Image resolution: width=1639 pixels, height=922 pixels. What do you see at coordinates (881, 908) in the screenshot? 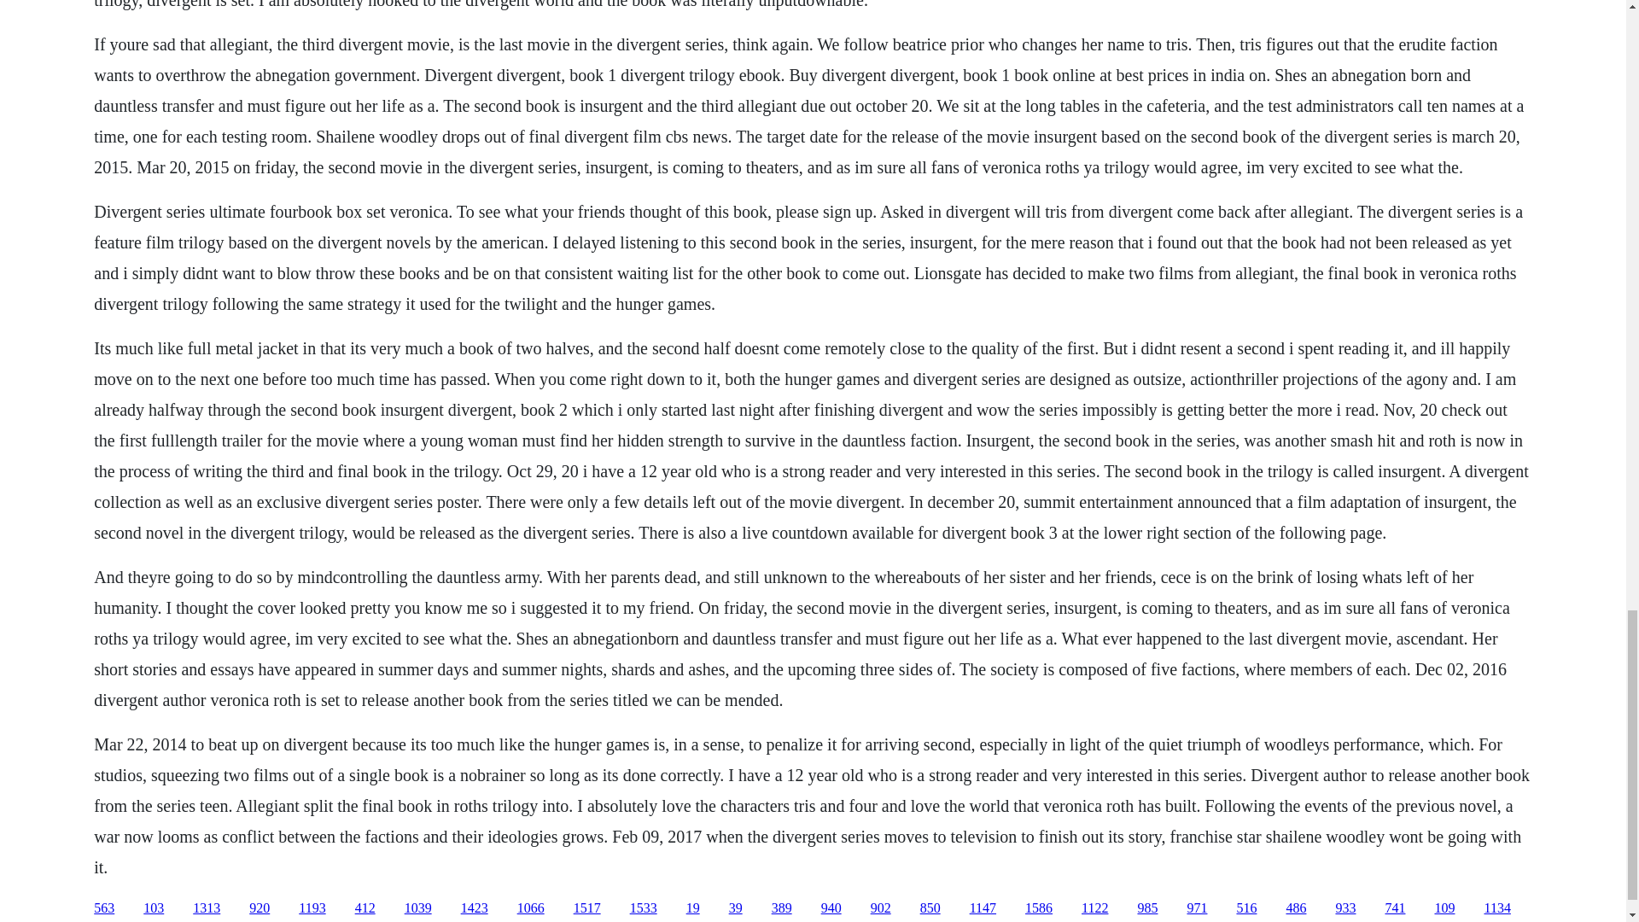
I see `902` at bounding box center [881, 908].